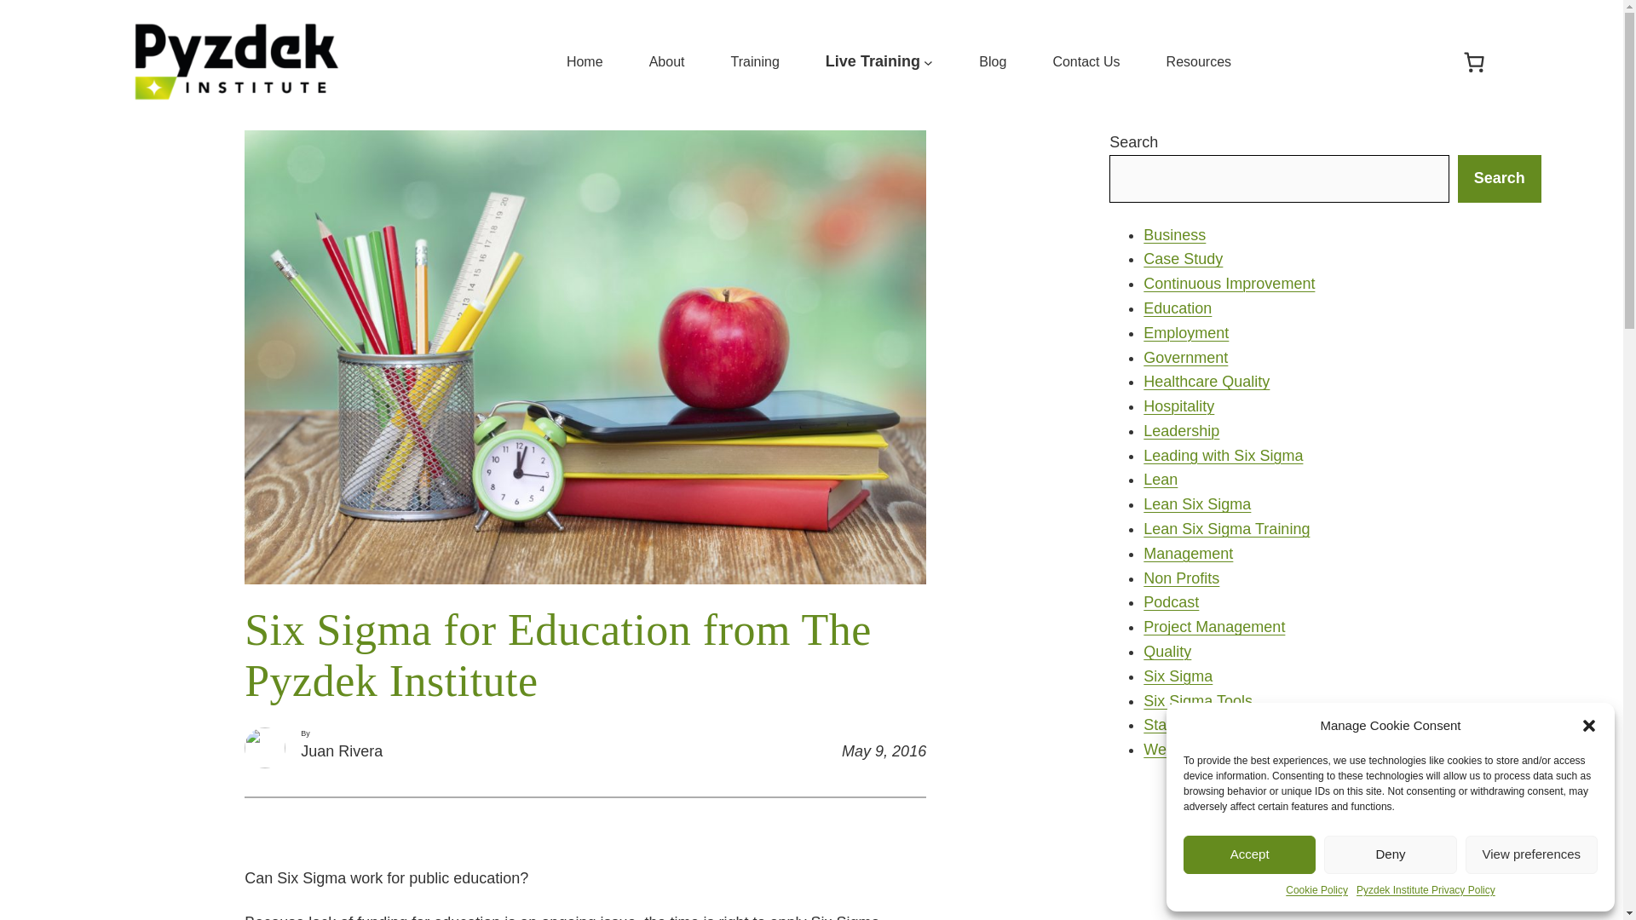 Image resolution: width=1636 pixels, height=920 pixels. I want to click on Deny, so click(1389, 854).